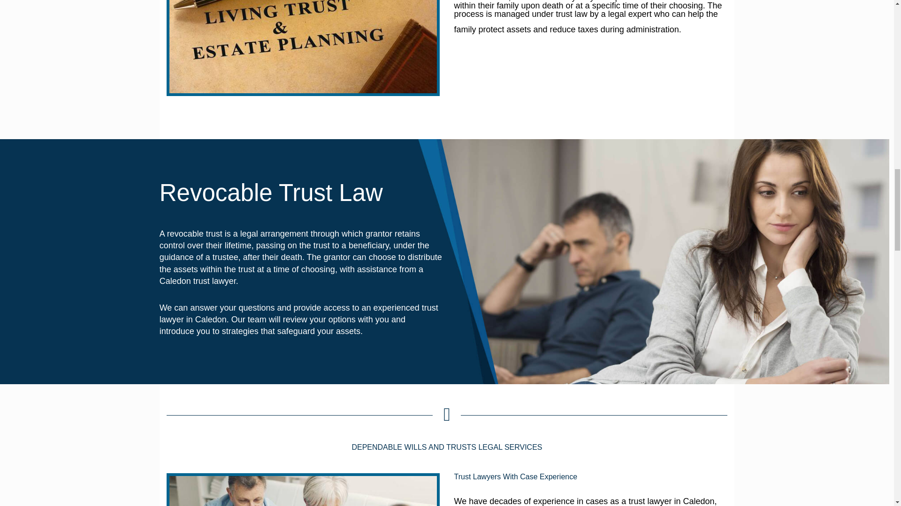 Image resolution: width=901 pixels, height=506 pixels. I want to click on estates-lawyer, so click(303, 491).